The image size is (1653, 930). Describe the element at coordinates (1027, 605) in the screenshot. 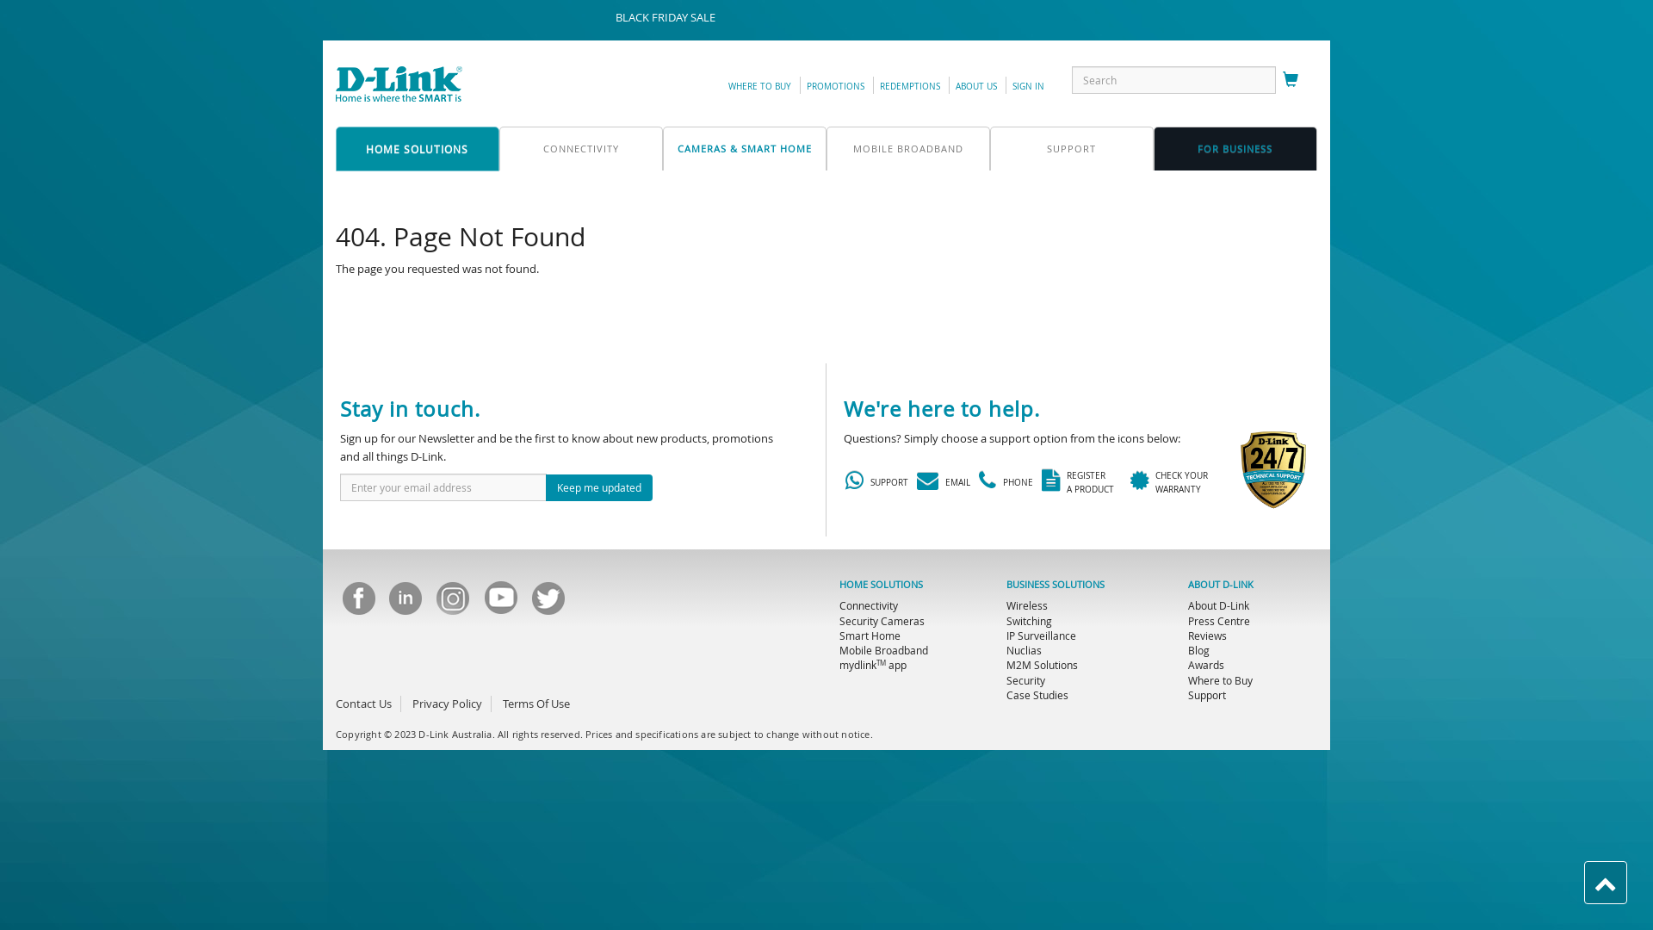

I see `Wireless` at that location.